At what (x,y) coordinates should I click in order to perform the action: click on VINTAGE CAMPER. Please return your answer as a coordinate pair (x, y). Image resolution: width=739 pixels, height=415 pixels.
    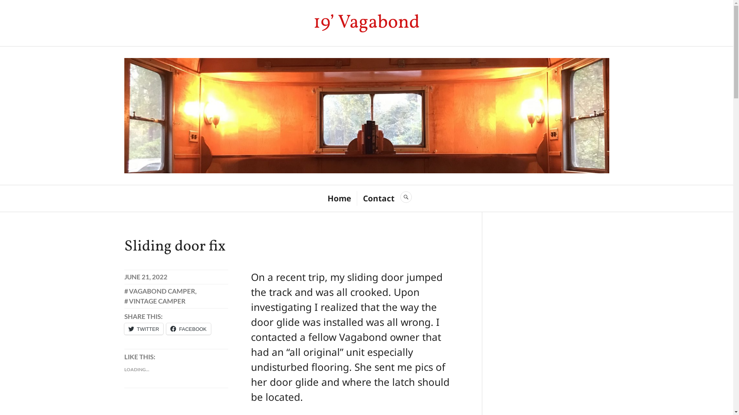
    Looking at the image, I should click on (155, 301).